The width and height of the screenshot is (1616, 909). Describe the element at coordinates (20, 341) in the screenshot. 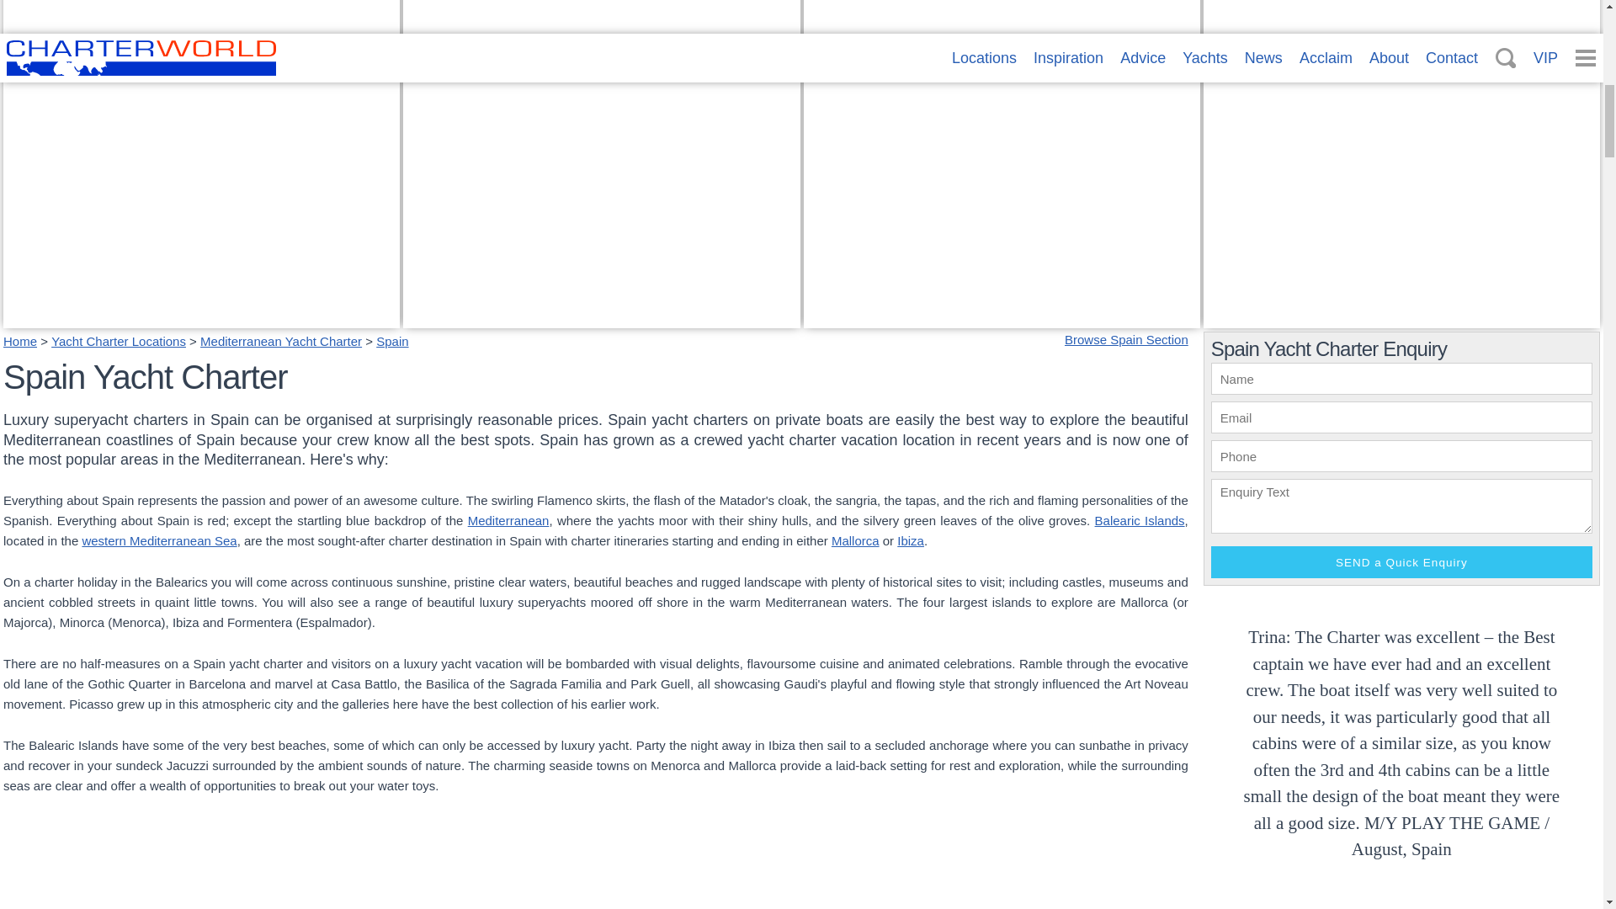

I see `Barcelona, spain` at that location.